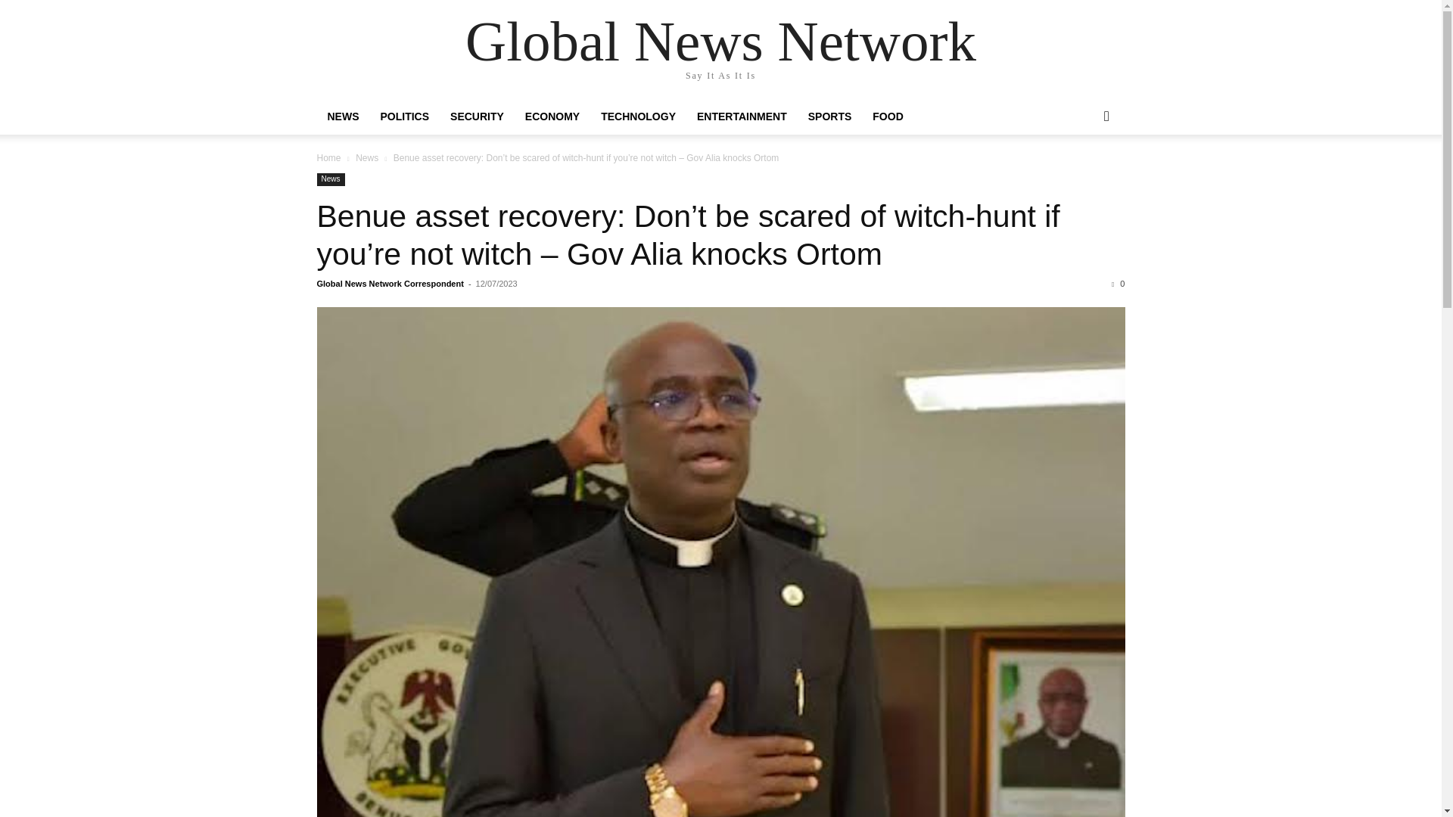 The height and width of the screenshot is (817, 1453). What do you see at coordinates (742, 116) in the screenshot?
I see `ENTERTAINMENT` at bounding box center [742, 116].